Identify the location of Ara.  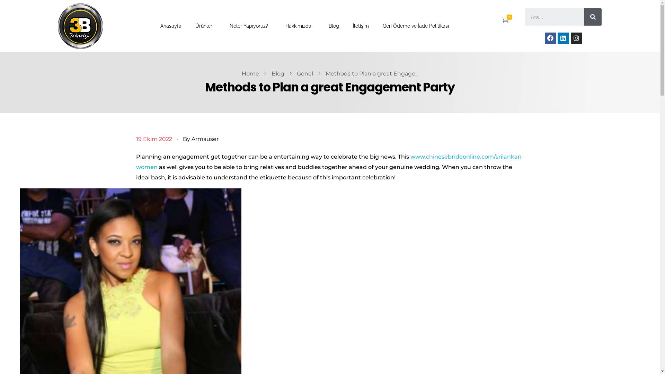
(593, 17).